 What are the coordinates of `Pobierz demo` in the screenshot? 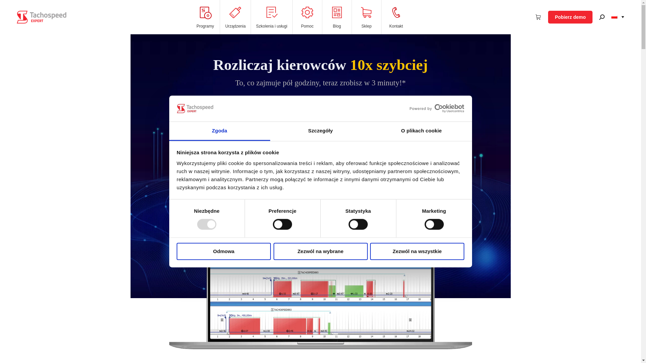 It's located at (570, 17).